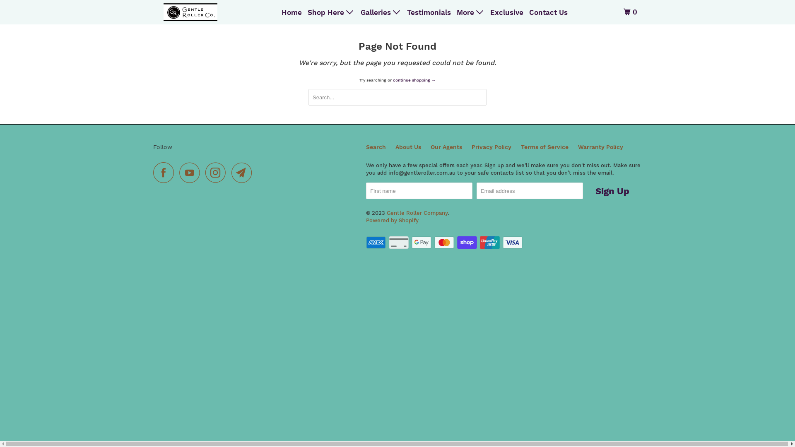 This screenshot has height=447, width=795. Describe the element at coordinates (393, 220) in the screenshot. I see `Powered by Shopify` at that location.